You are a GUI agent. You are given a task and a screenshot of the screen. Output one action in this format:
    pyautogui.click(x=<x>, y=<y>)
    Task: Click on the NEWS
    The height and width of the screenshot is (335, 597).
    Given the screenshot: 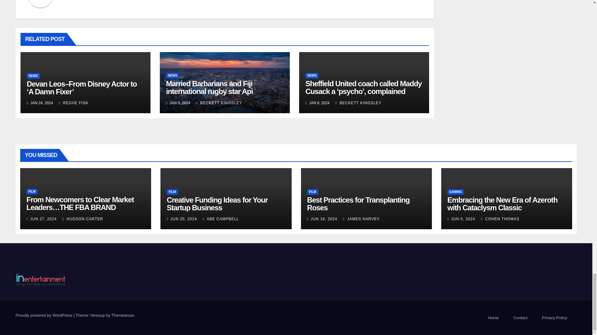 What is the action you would take?
    pyautogui.click(x=172, y=76)
    